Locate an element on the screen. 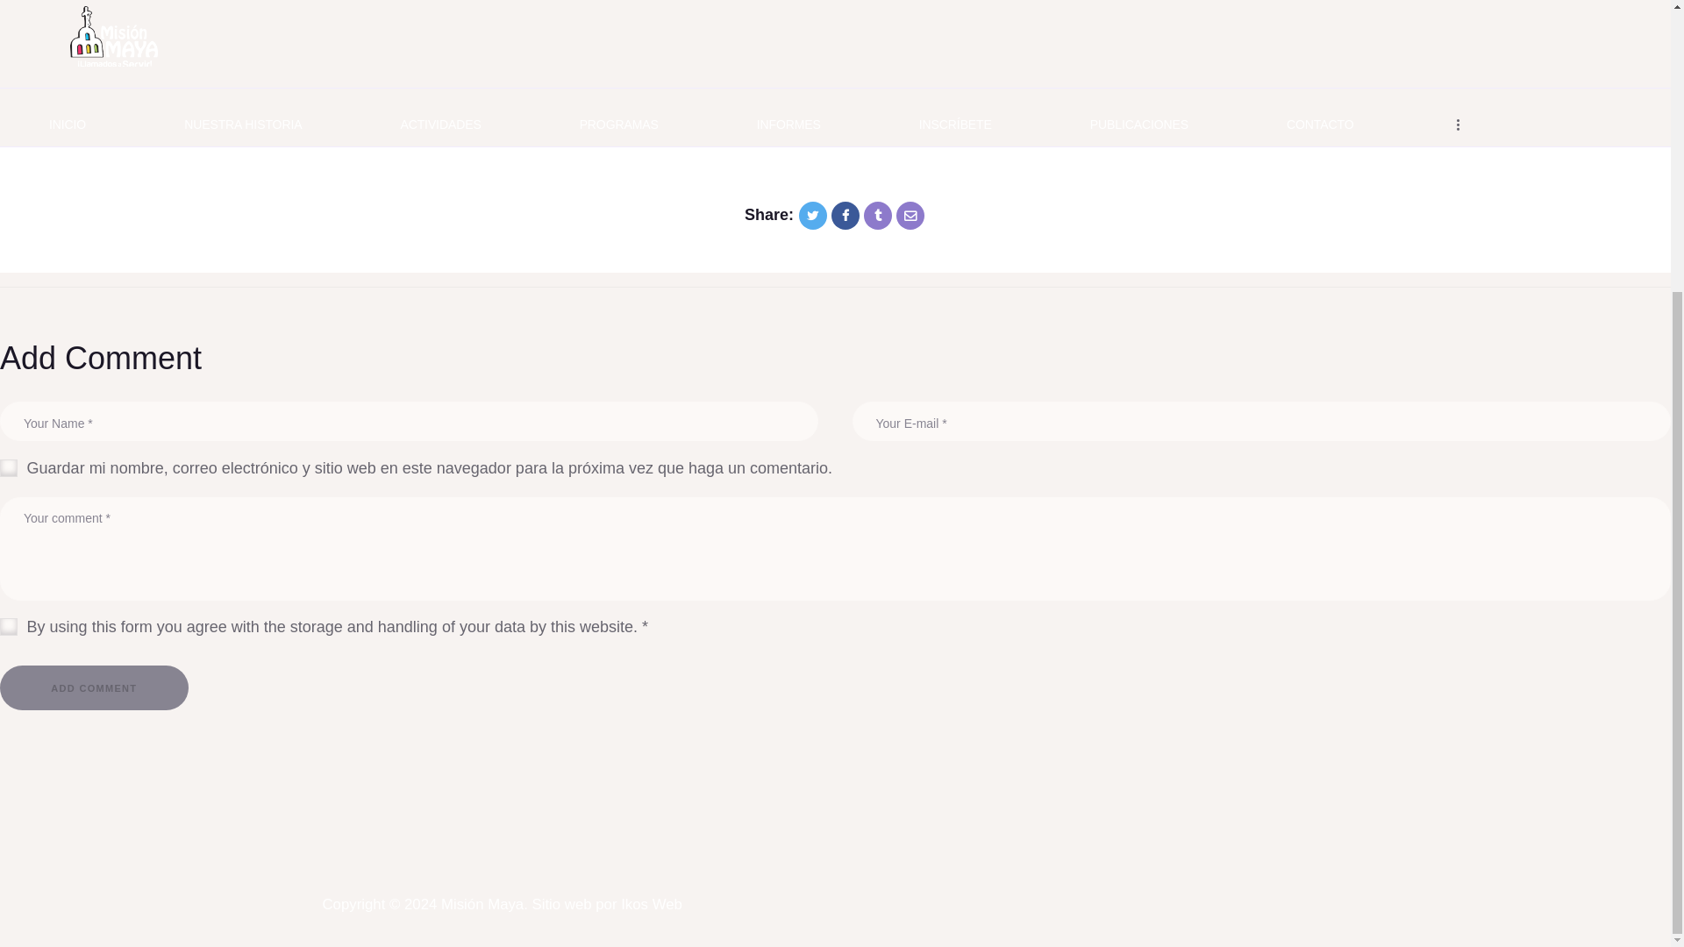  You need to accept this checkbox is located at coordinates (645, 626).